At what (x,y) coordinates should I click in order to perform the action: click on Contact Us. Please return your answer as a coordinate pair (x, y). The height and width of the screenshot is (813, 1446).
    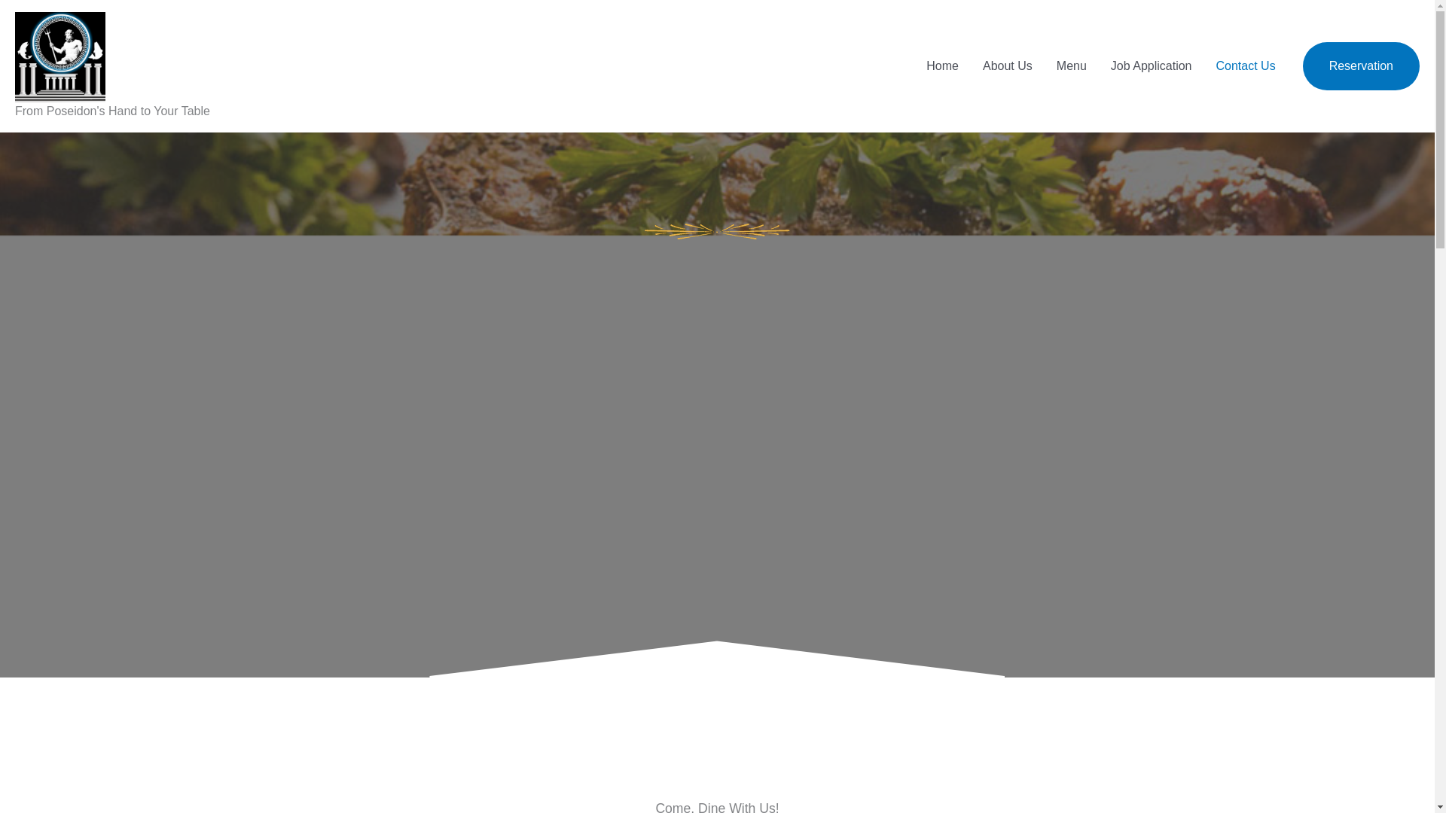
    Looking at the image, I should click on (1244, 66).